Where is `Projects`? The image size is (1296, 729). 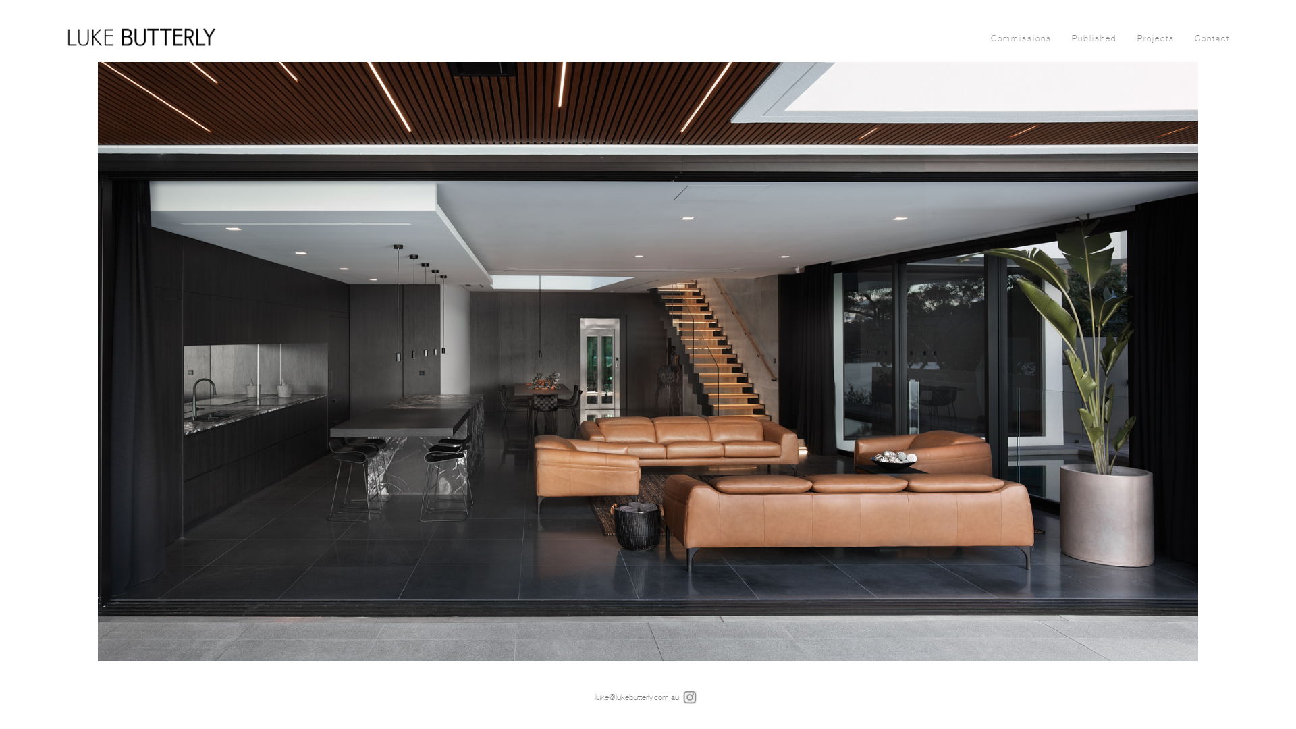
Projects is located at coordinates (1156, 38).